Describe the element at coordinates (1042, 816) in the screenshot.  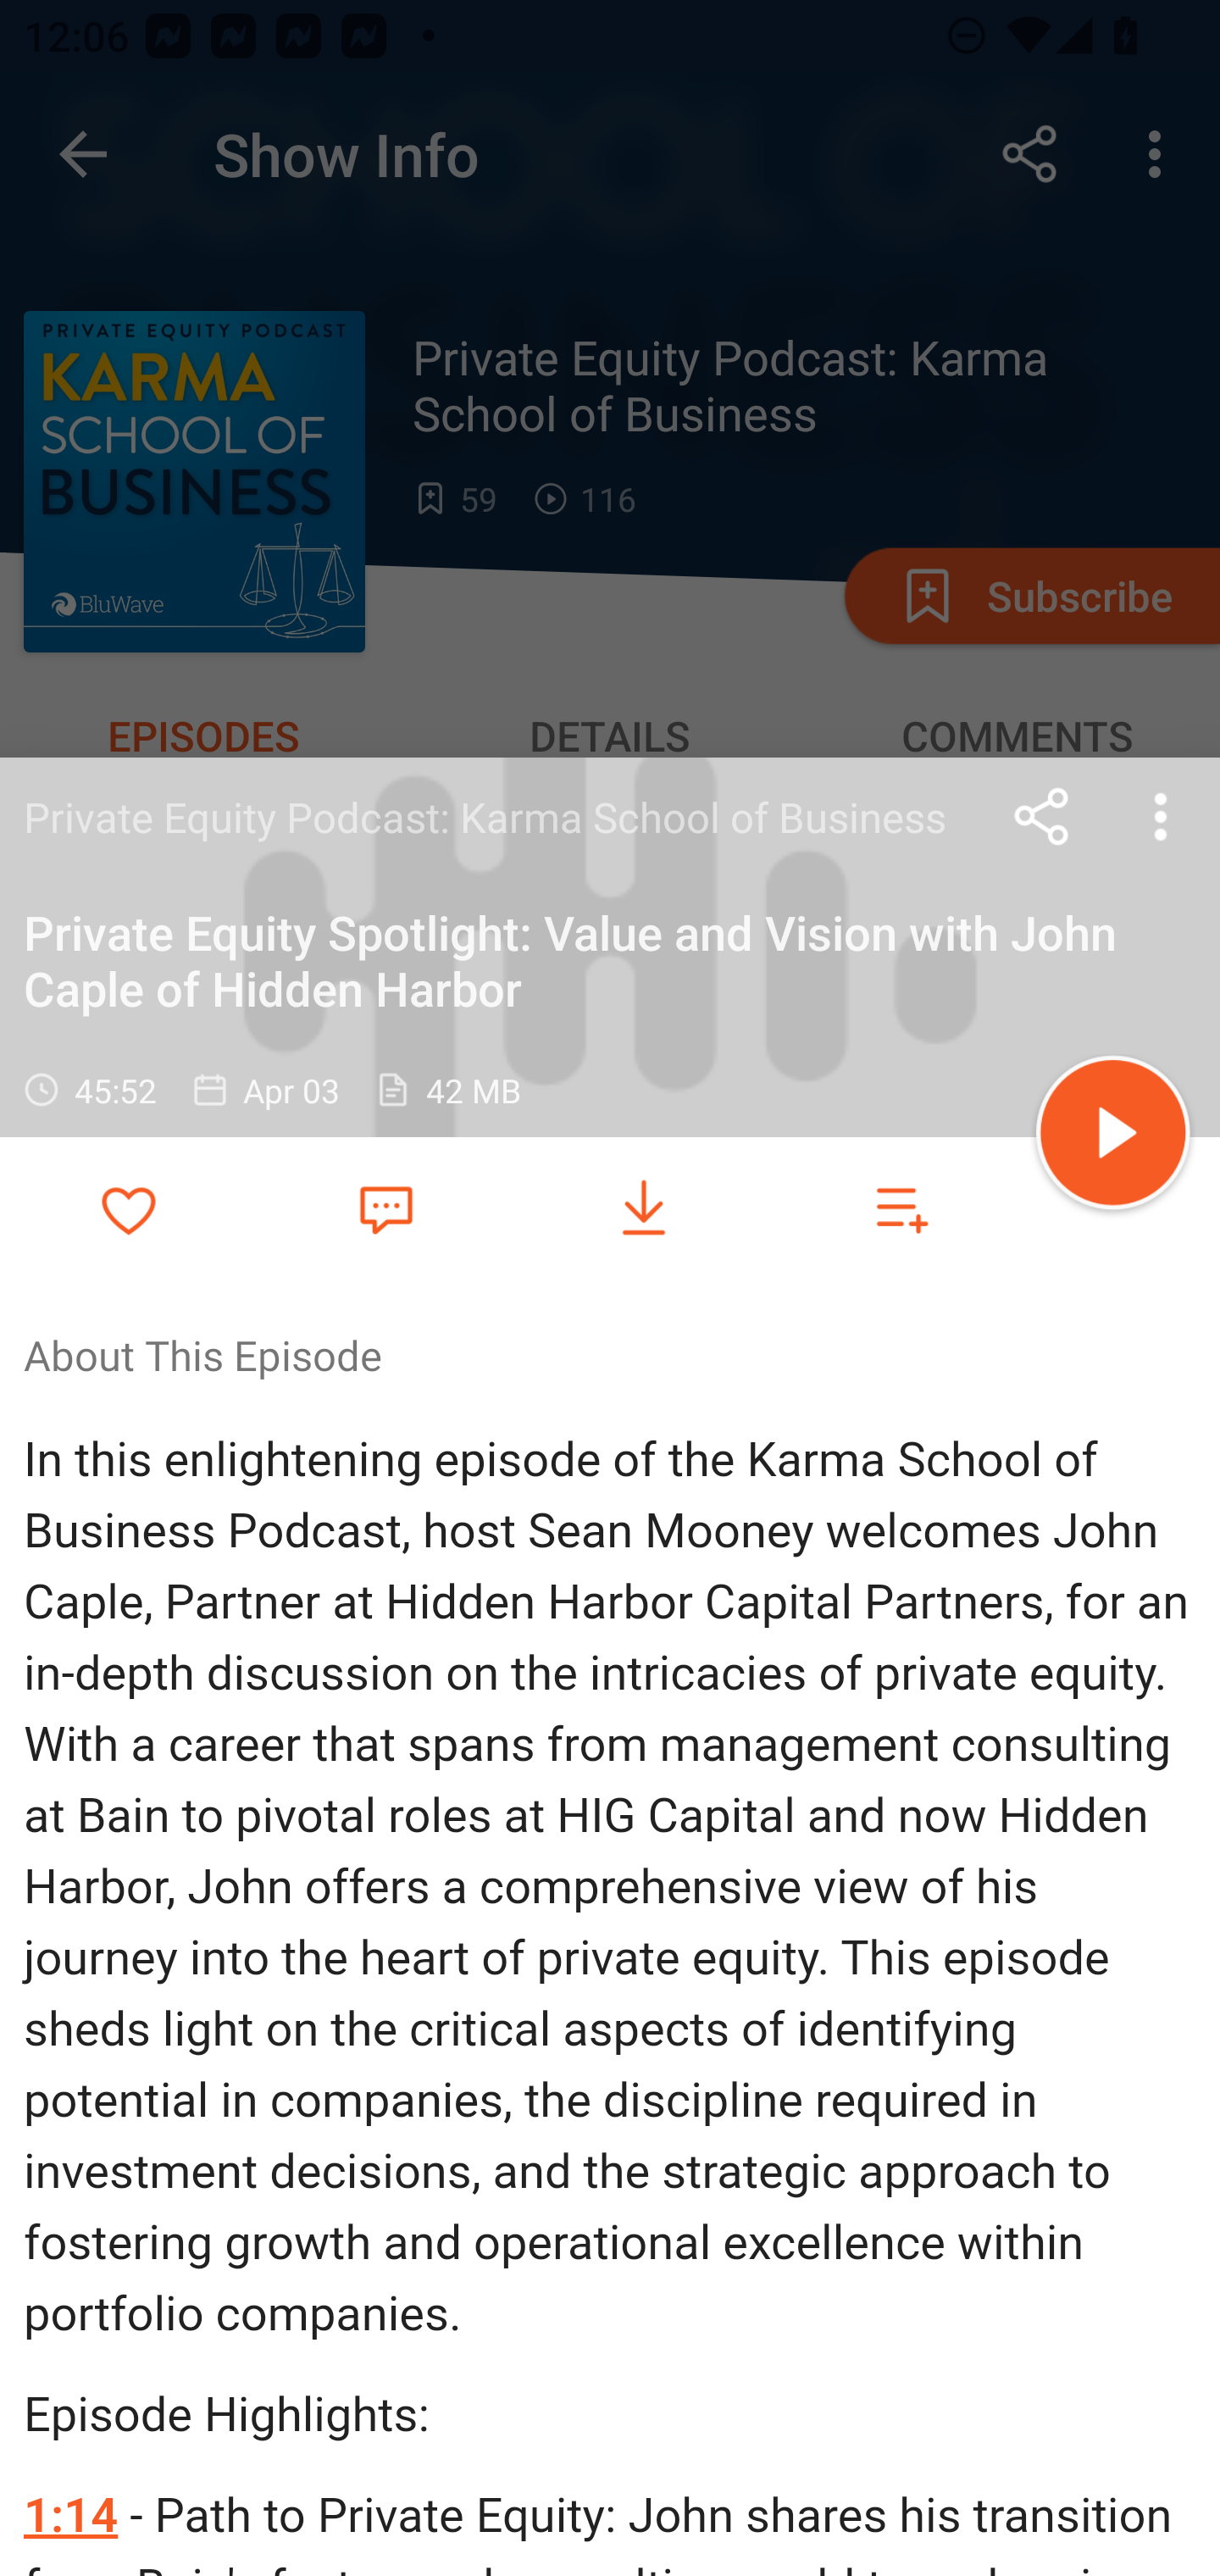
I see `Share` at that location.